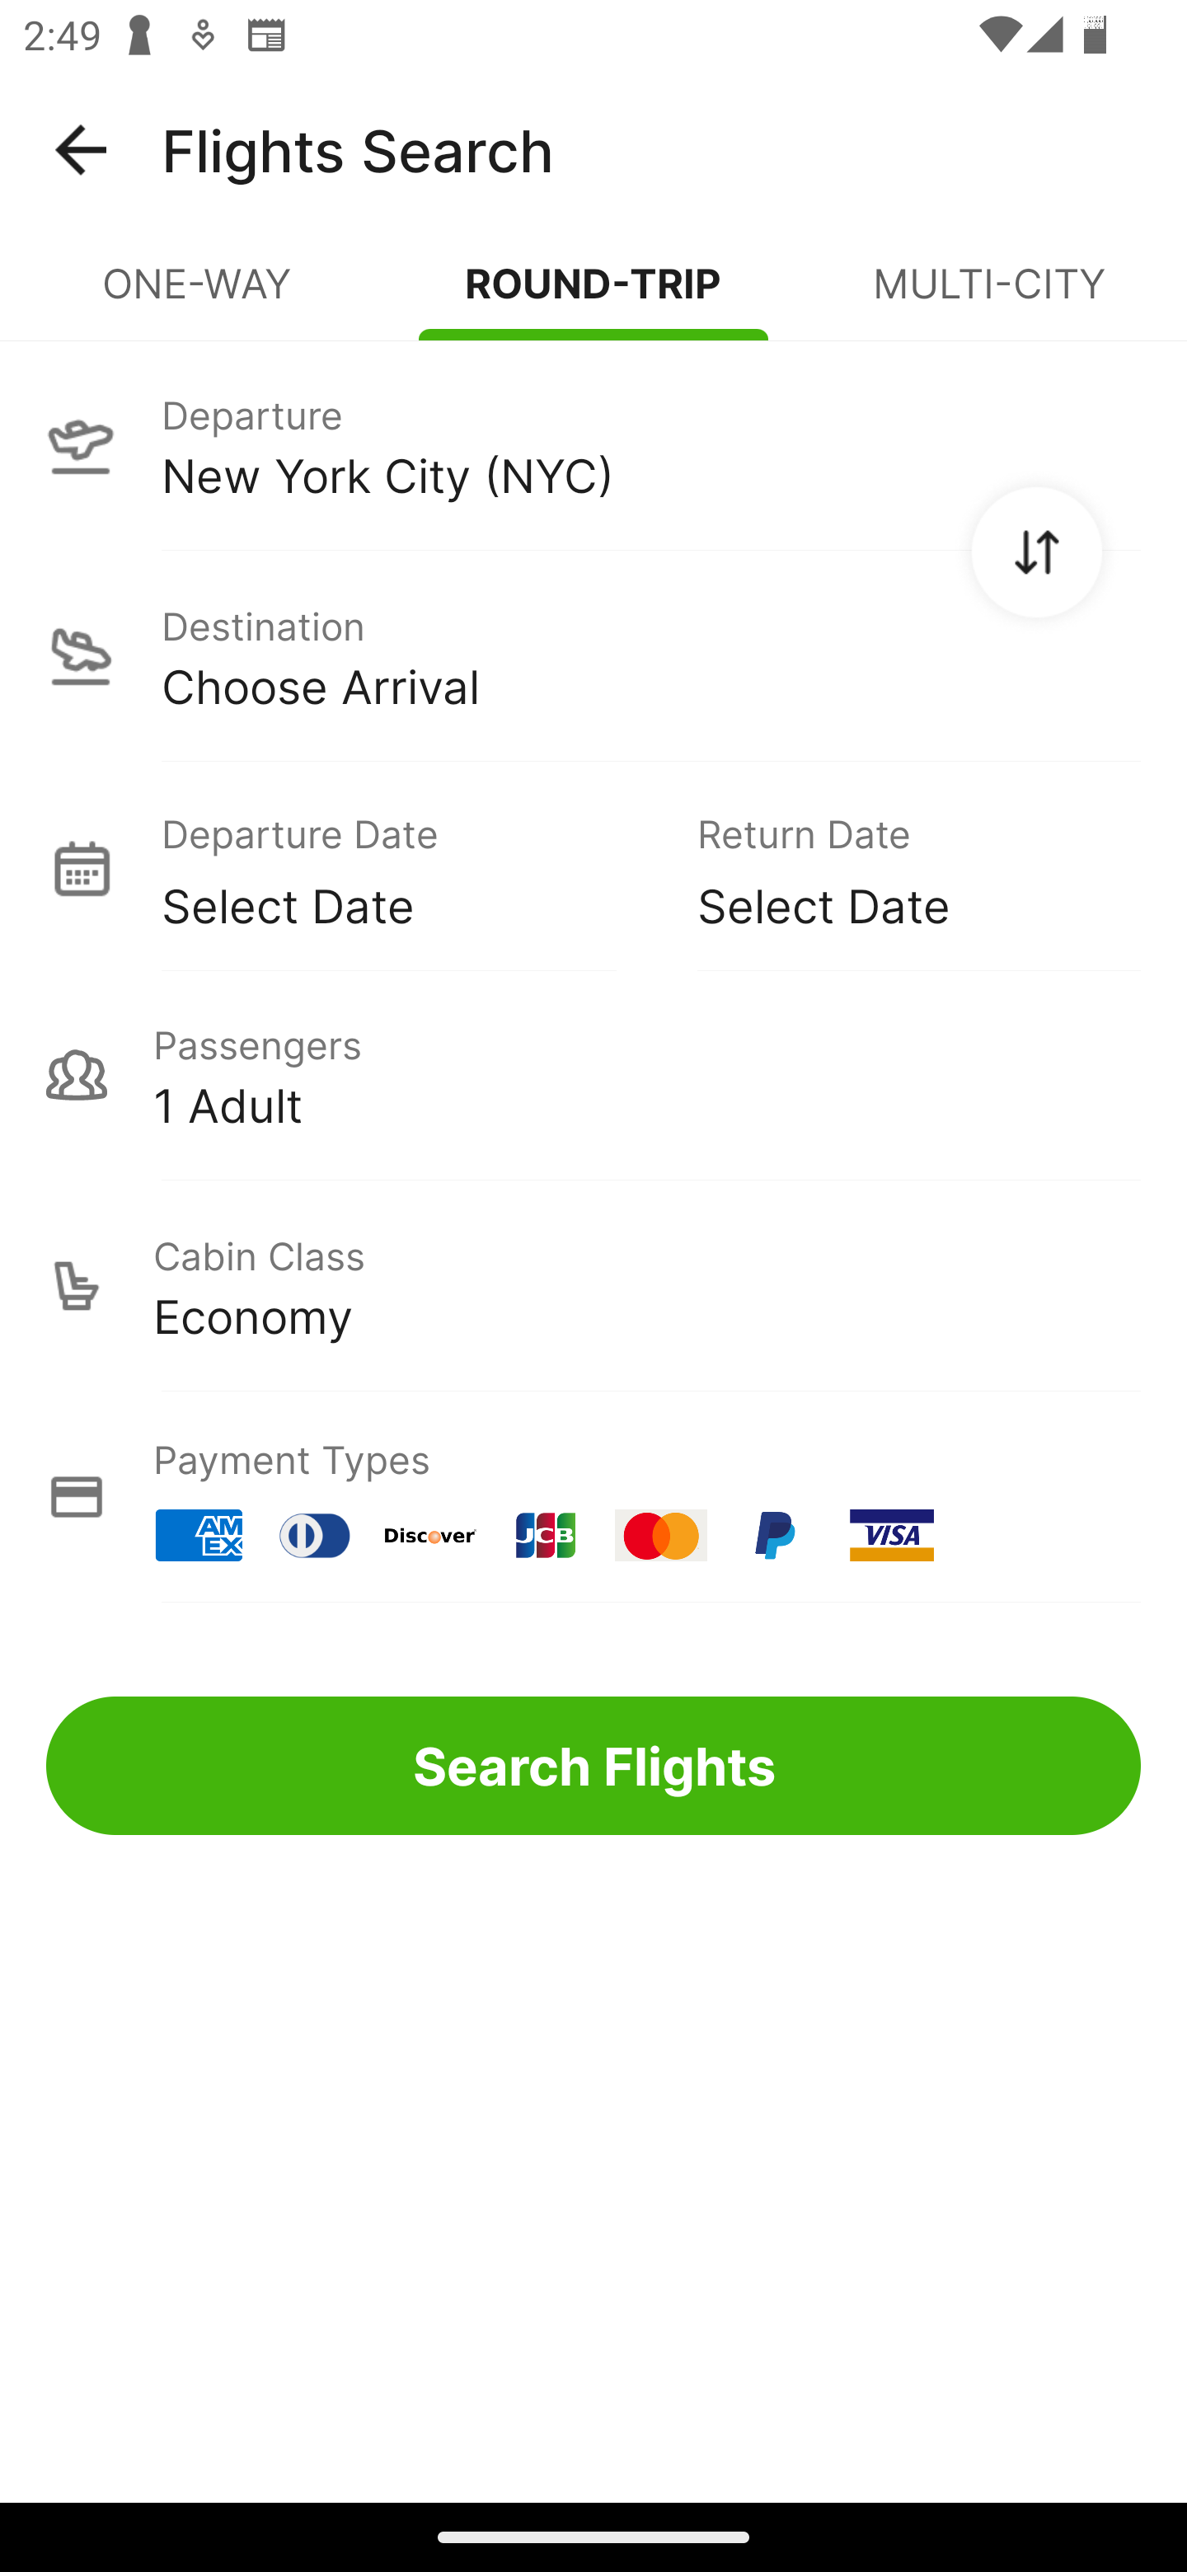 This screenshot has height=2572, width=1187. What do you see at coordinates (895, 867) in the screenshot?
I see `Return Date Select Date` at bounding box center [895, 867].